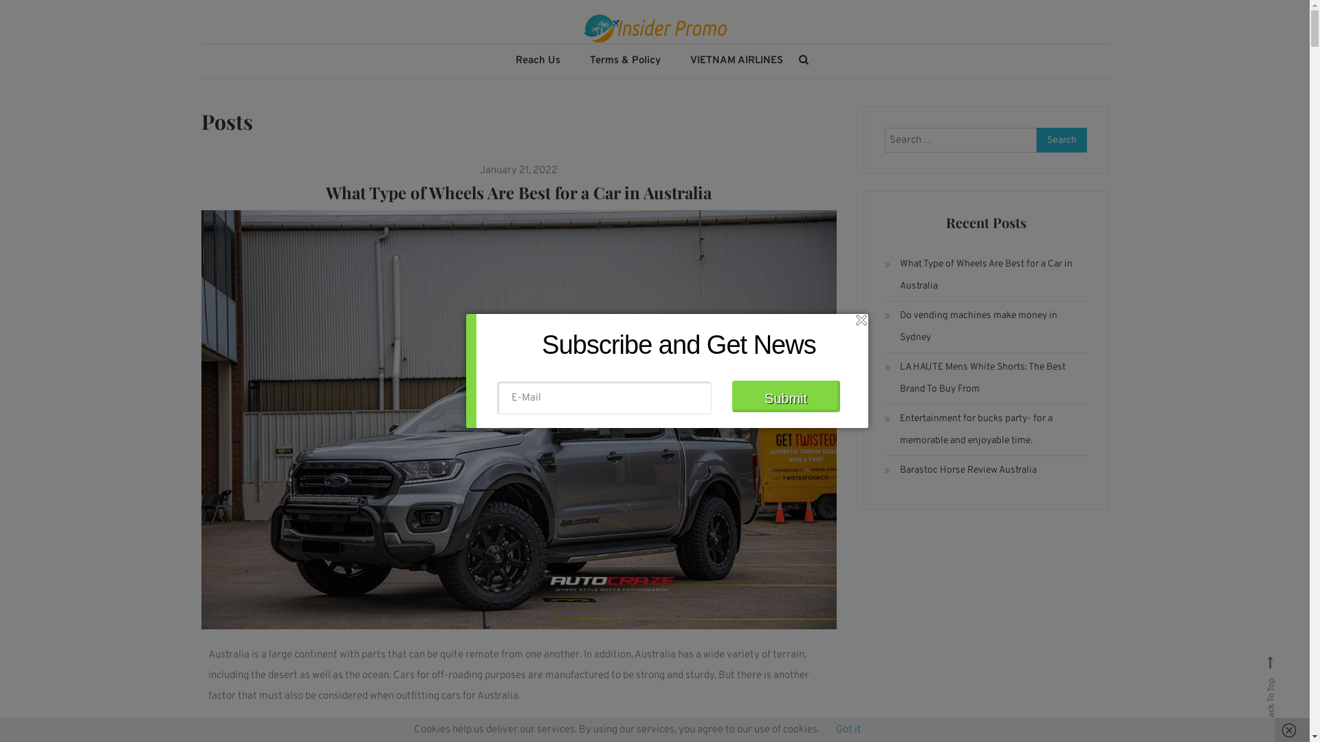 The image size is (1320, 742). I want to click on Terms & Policy, so click(626, 61).